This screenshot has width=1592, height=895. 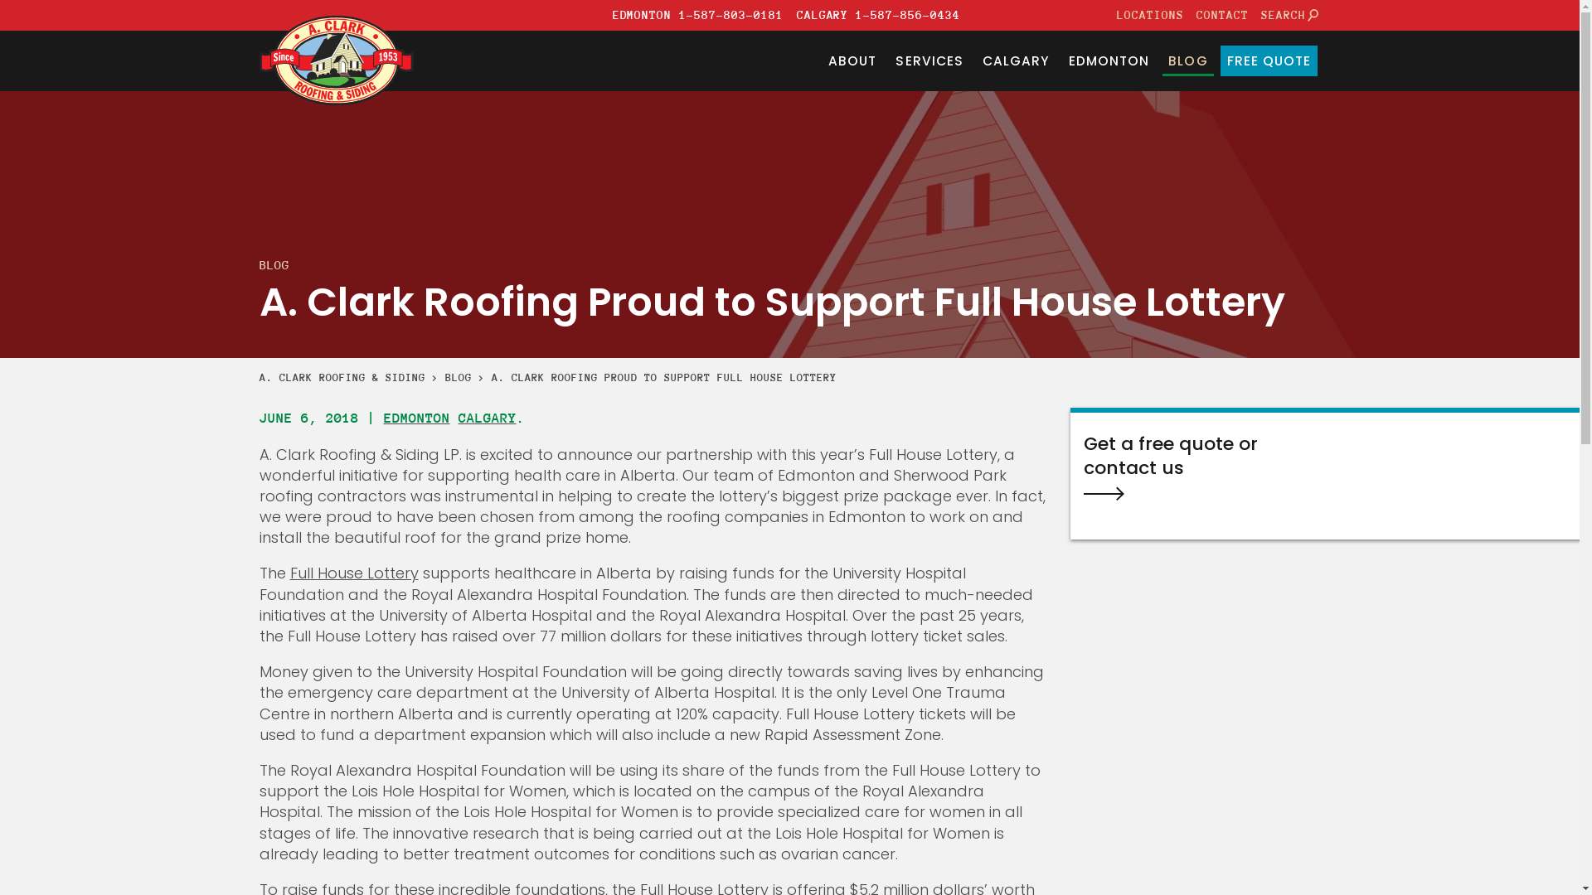 What do you see at coordinates (1289, 16) in the screenshot?
I see `SEARCH` at bounding box center [1289, 16].